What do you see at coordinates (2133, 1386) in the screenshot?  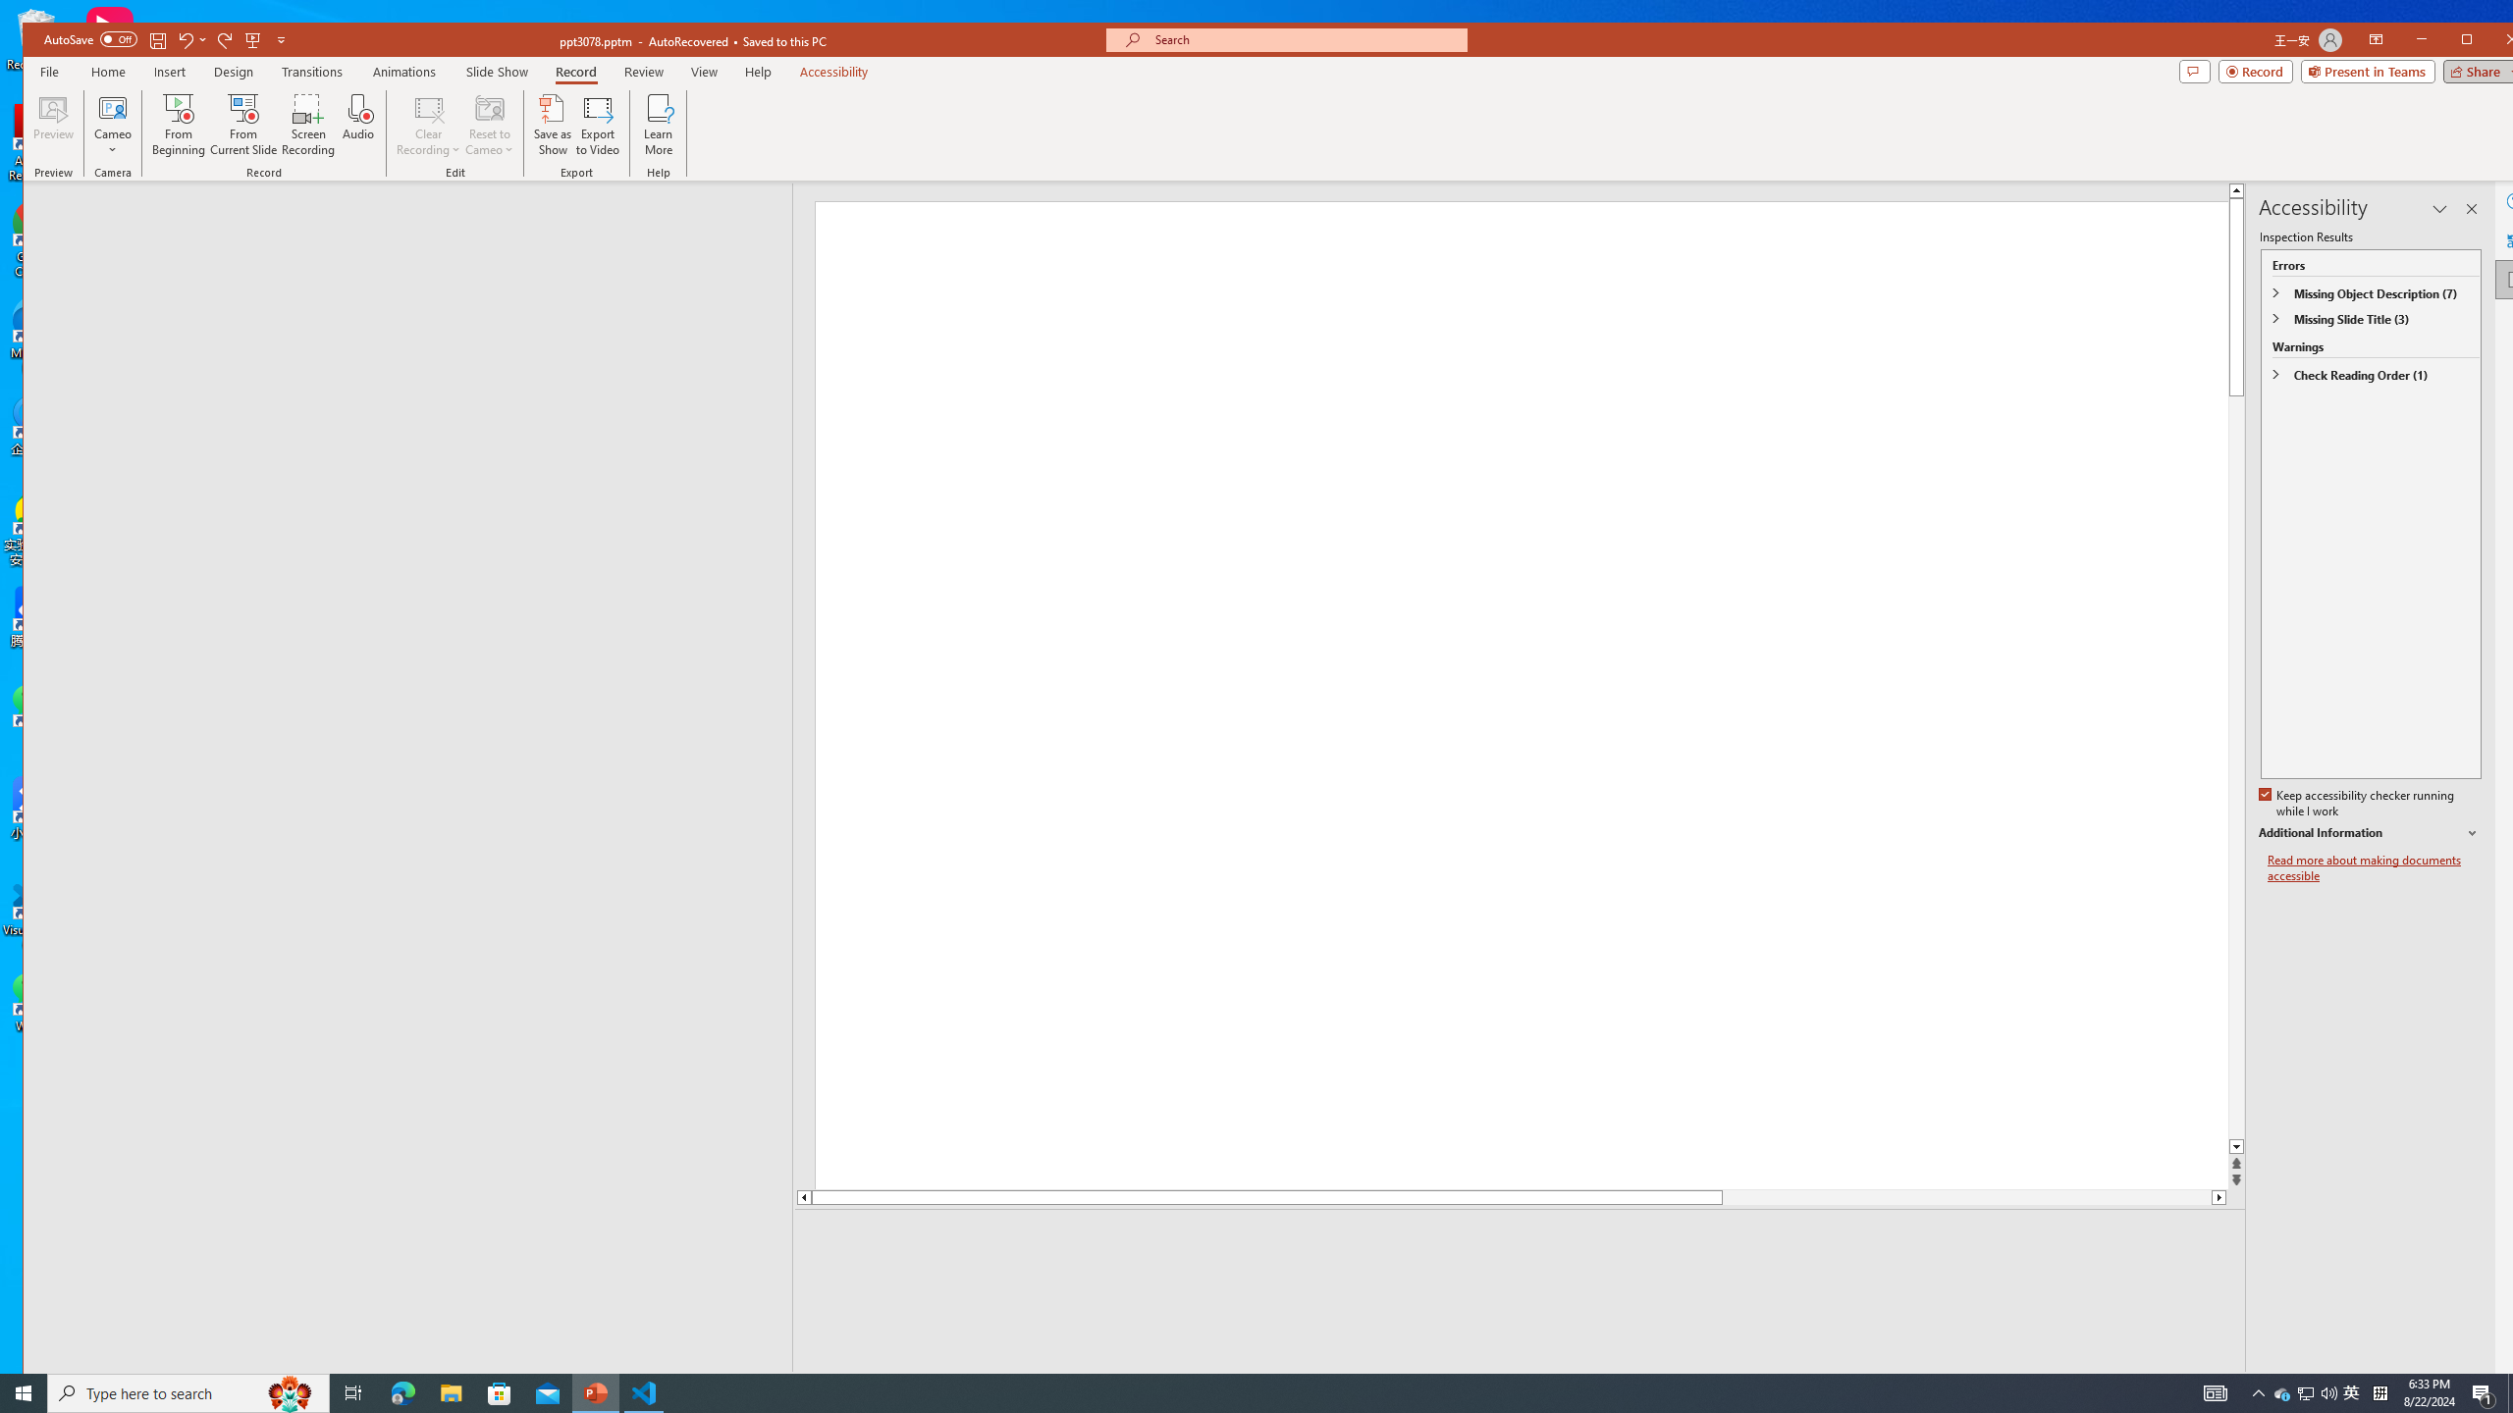 I see `Menu On` at bounding box center [2133, 1386].